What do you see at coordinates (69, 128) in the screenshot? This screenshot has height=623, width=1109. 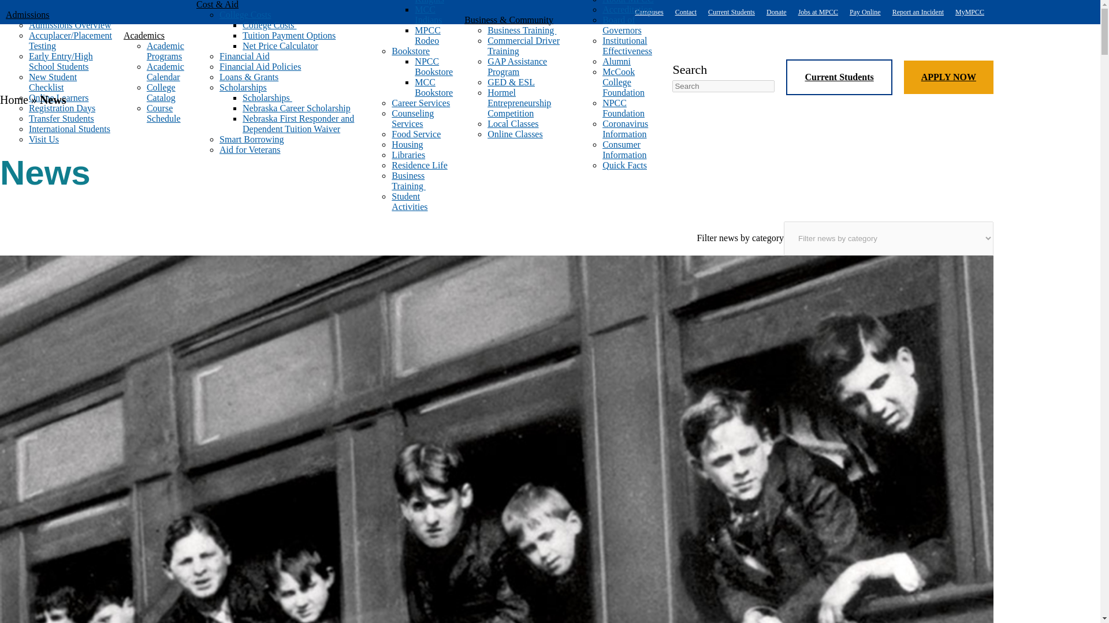 I see `International Students` at bounding box center [69, 128].